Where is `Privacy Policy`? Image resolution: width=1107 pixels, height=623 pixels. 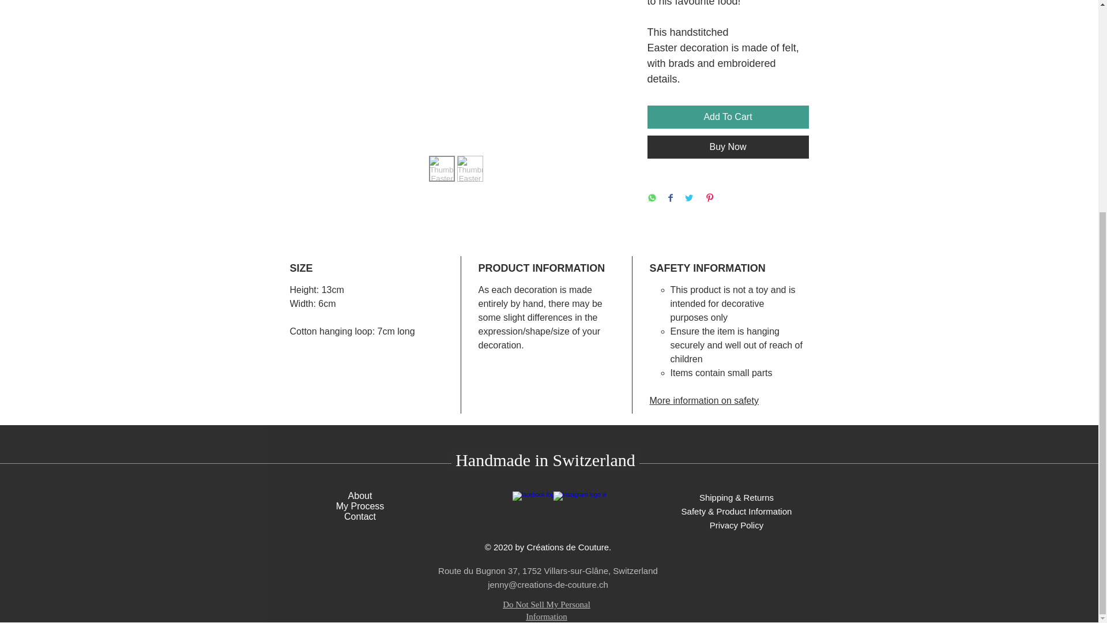 Privacy Policy is located at coordinates (736, 525).